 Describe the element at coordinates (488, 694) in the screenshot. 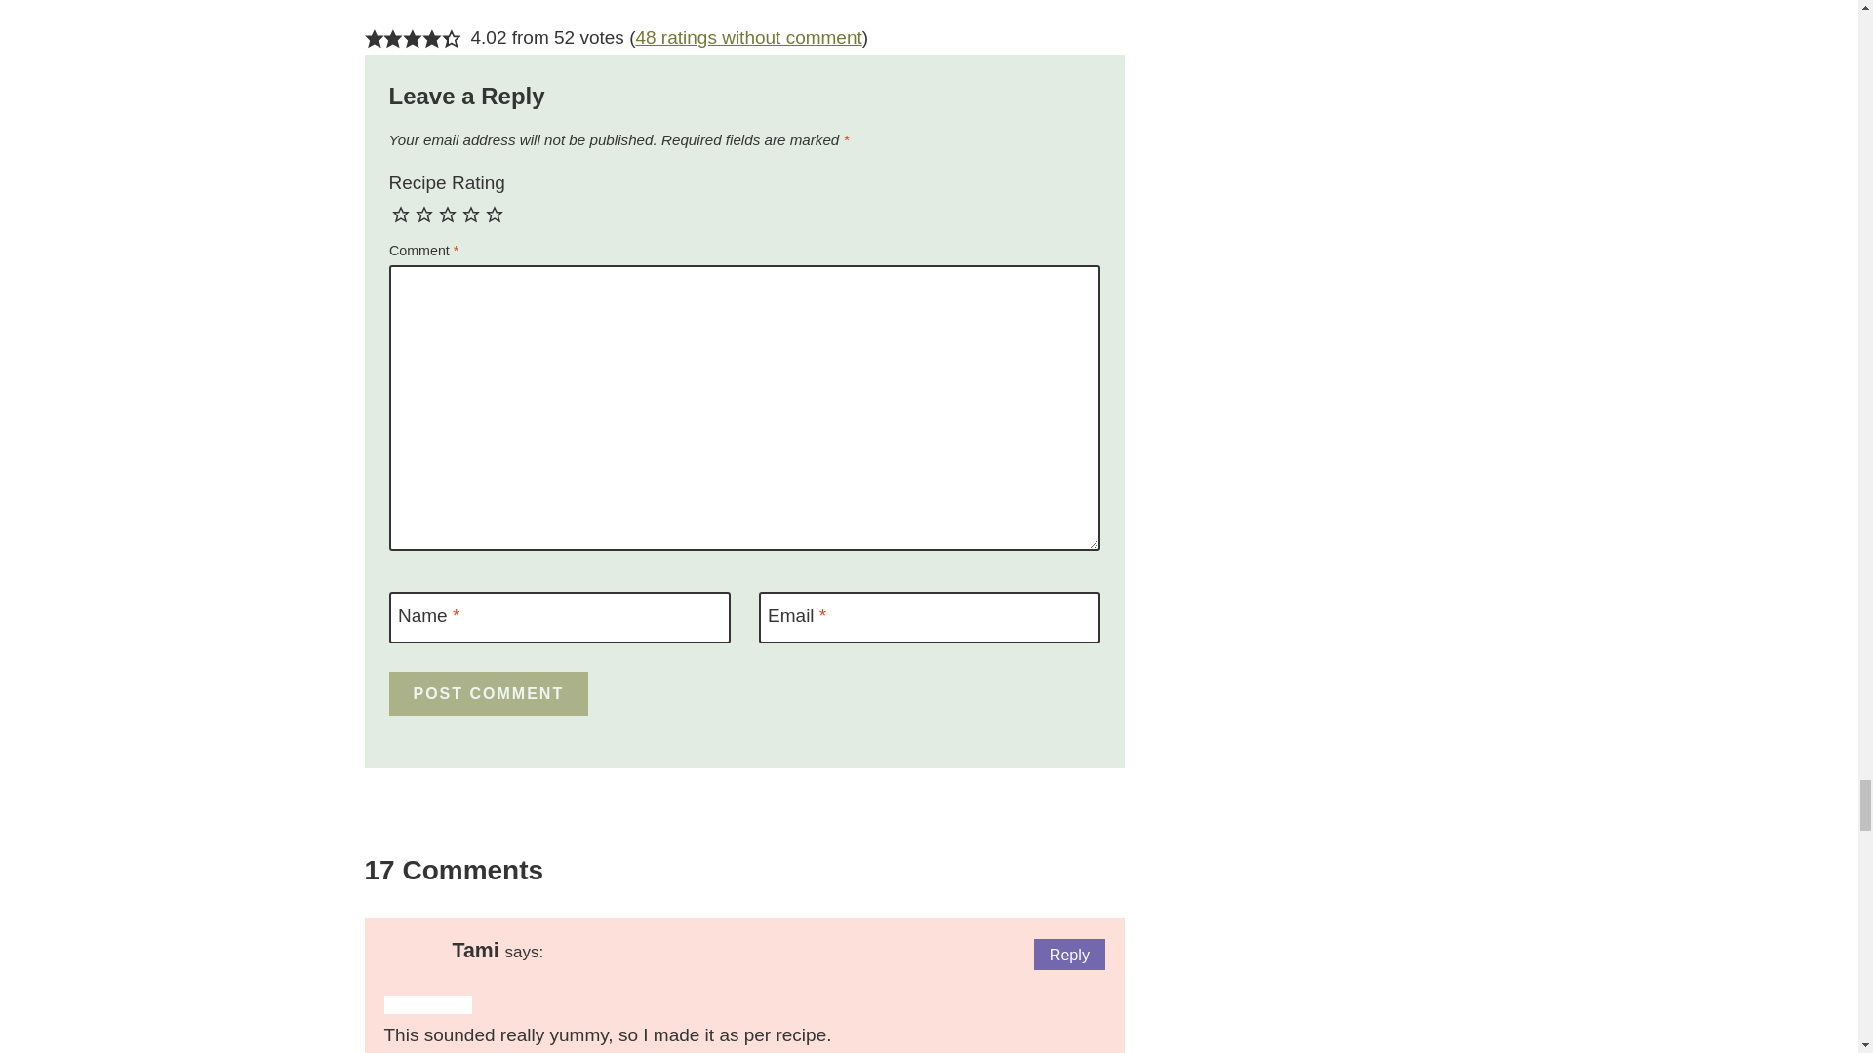

I see `Post Comment` at that location.